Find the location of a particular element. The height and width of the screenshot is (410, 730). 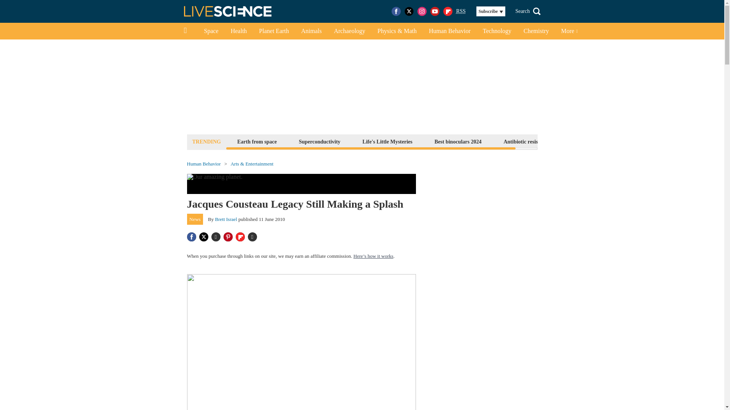

Antibiotic resistance is located at coordinates (527, 141).